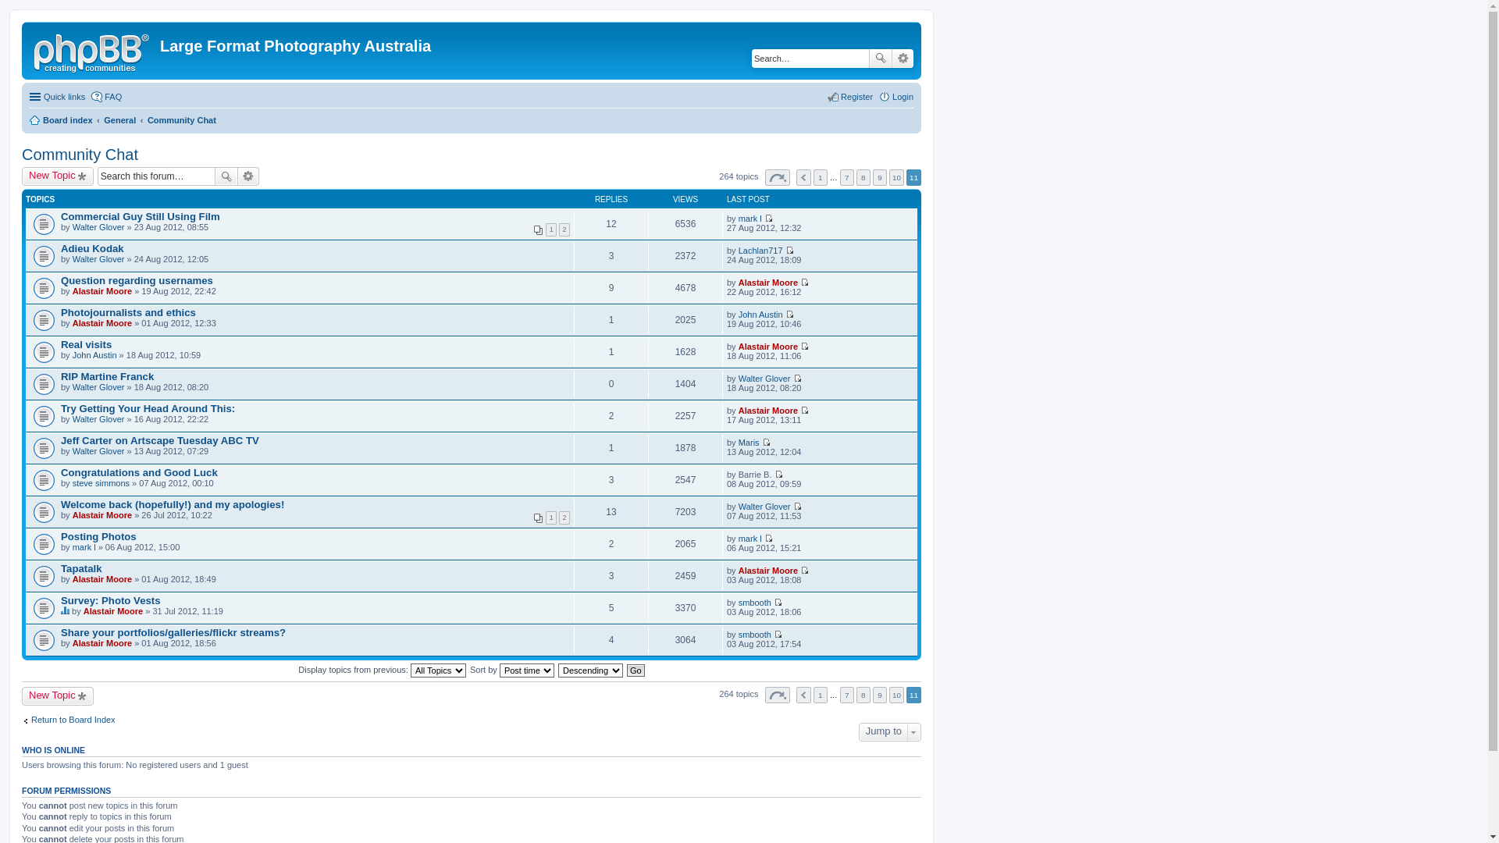 The height and width of the screenshot is (843, 1499). I want to click on John Austin, so click(760, 315).